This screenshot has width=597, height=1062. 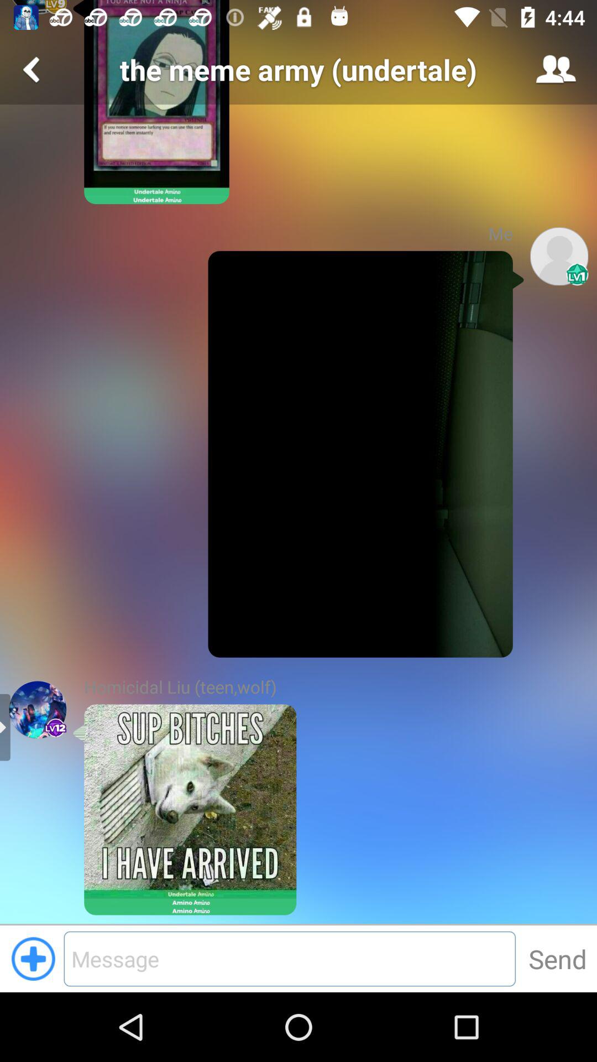 What do you see at coordinates (559, 256) in the screenshot?
I see `click on the profile icon at right side` at bounding box center [559, 256].